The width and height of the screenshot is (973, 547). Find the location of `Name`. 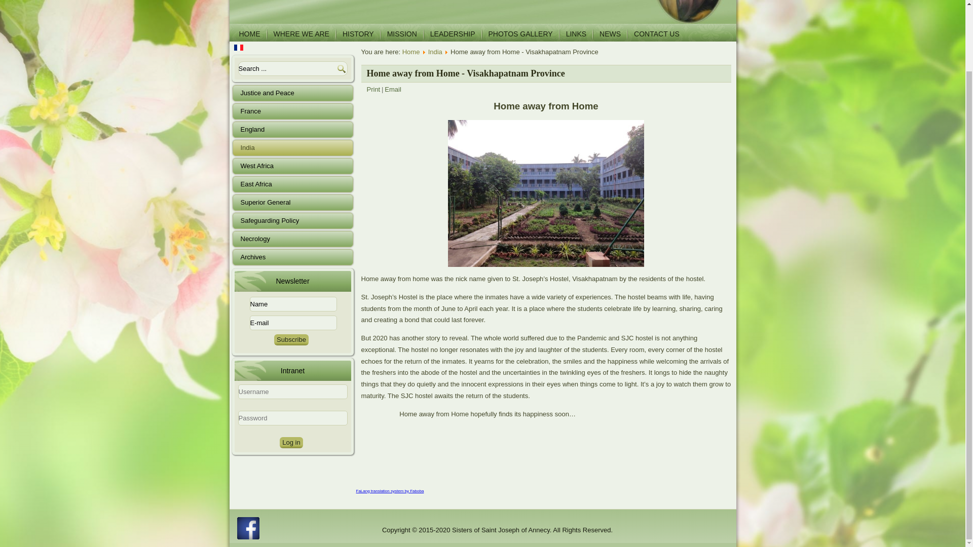

Name is located at coordinates (293, 304).